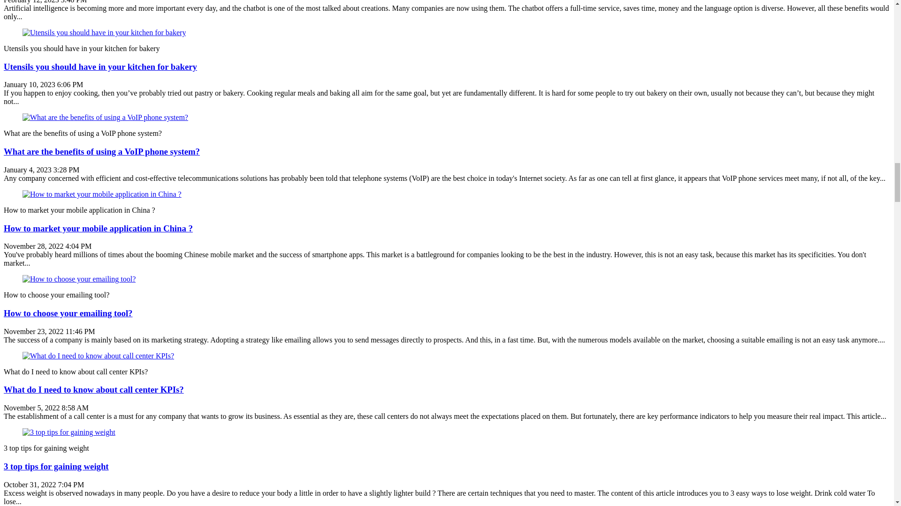 The height and width of the screenshot is (506, 901). What do you see at coordinates (102, 194) in the screenshot?
I see `How to market your mobile application in China ?` at bounding box center [102, 194].